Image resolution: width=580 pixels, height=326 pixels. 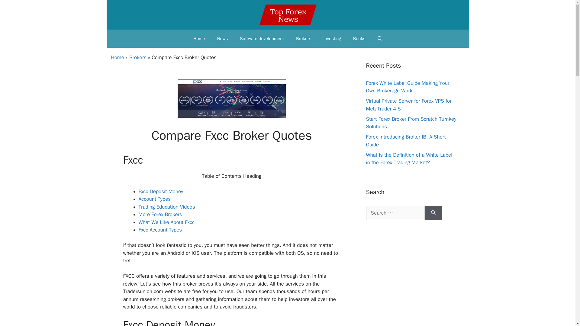 I want to click on Fxcc Deposit Money, so click(x=161, y=191).